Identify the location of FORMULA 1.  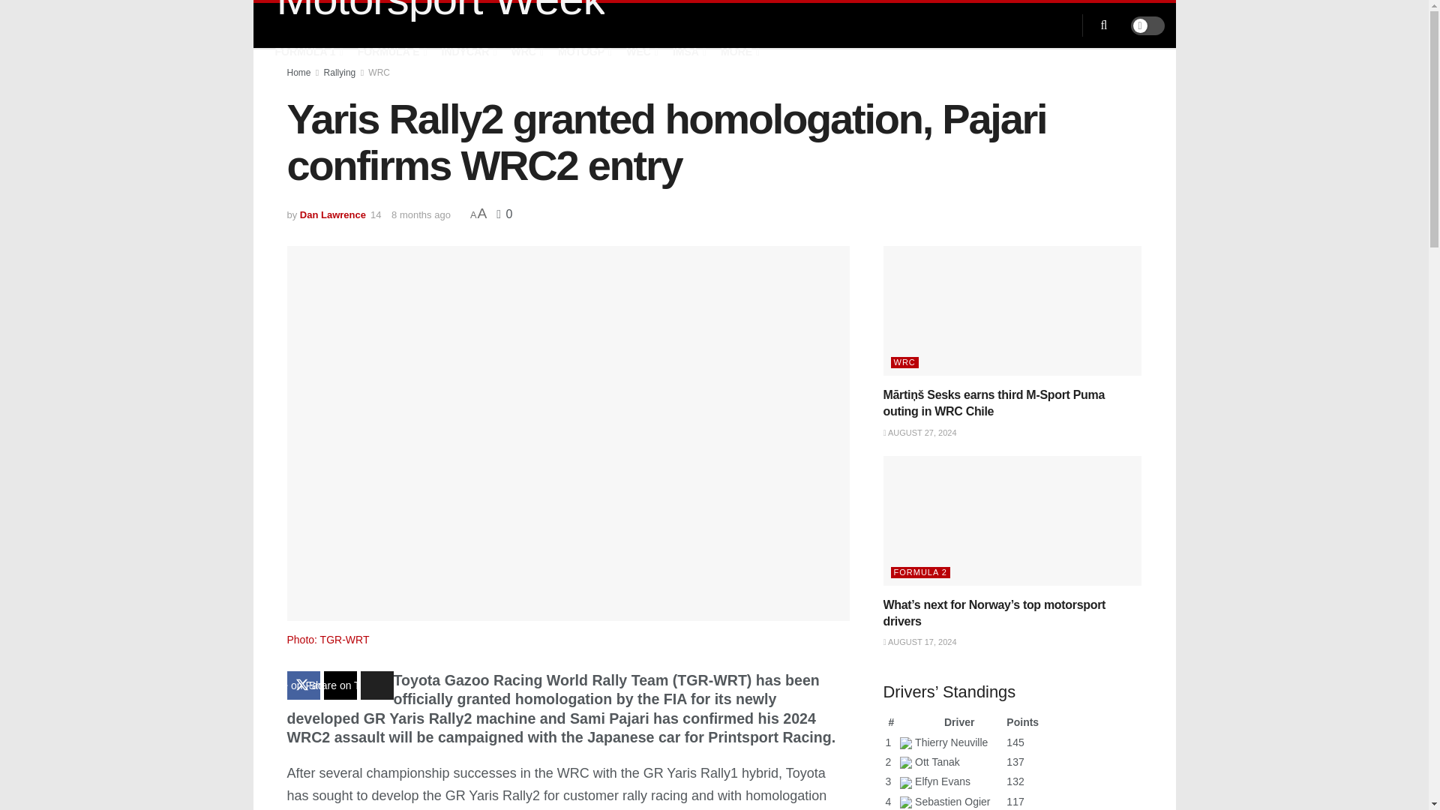
(307, 52).